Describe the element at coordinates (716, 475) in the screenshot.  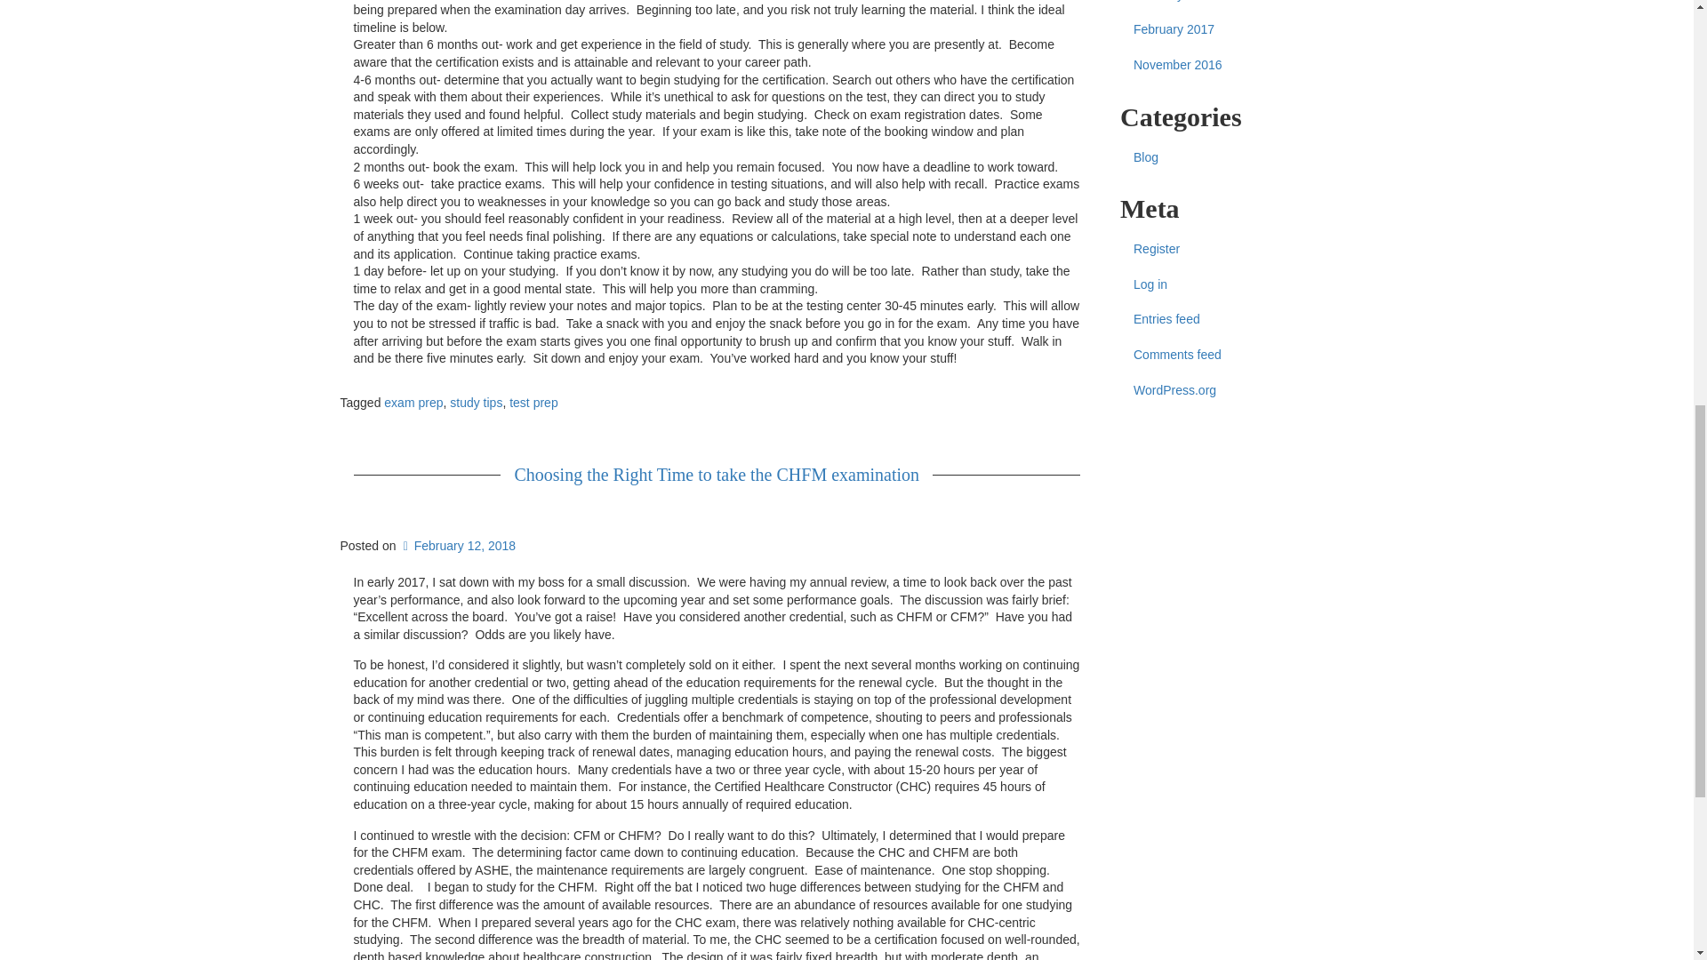
I see `Choosing the Right Time to take the CHFM examination` at that location.